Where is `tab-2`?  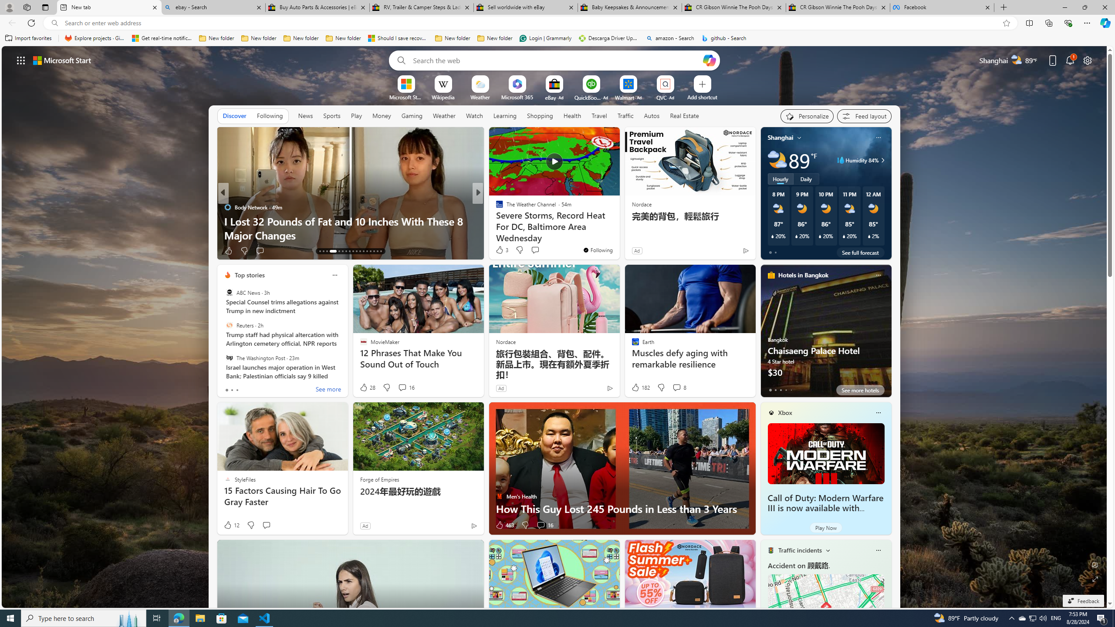
tab-2 is located at coordinates (780, 390).